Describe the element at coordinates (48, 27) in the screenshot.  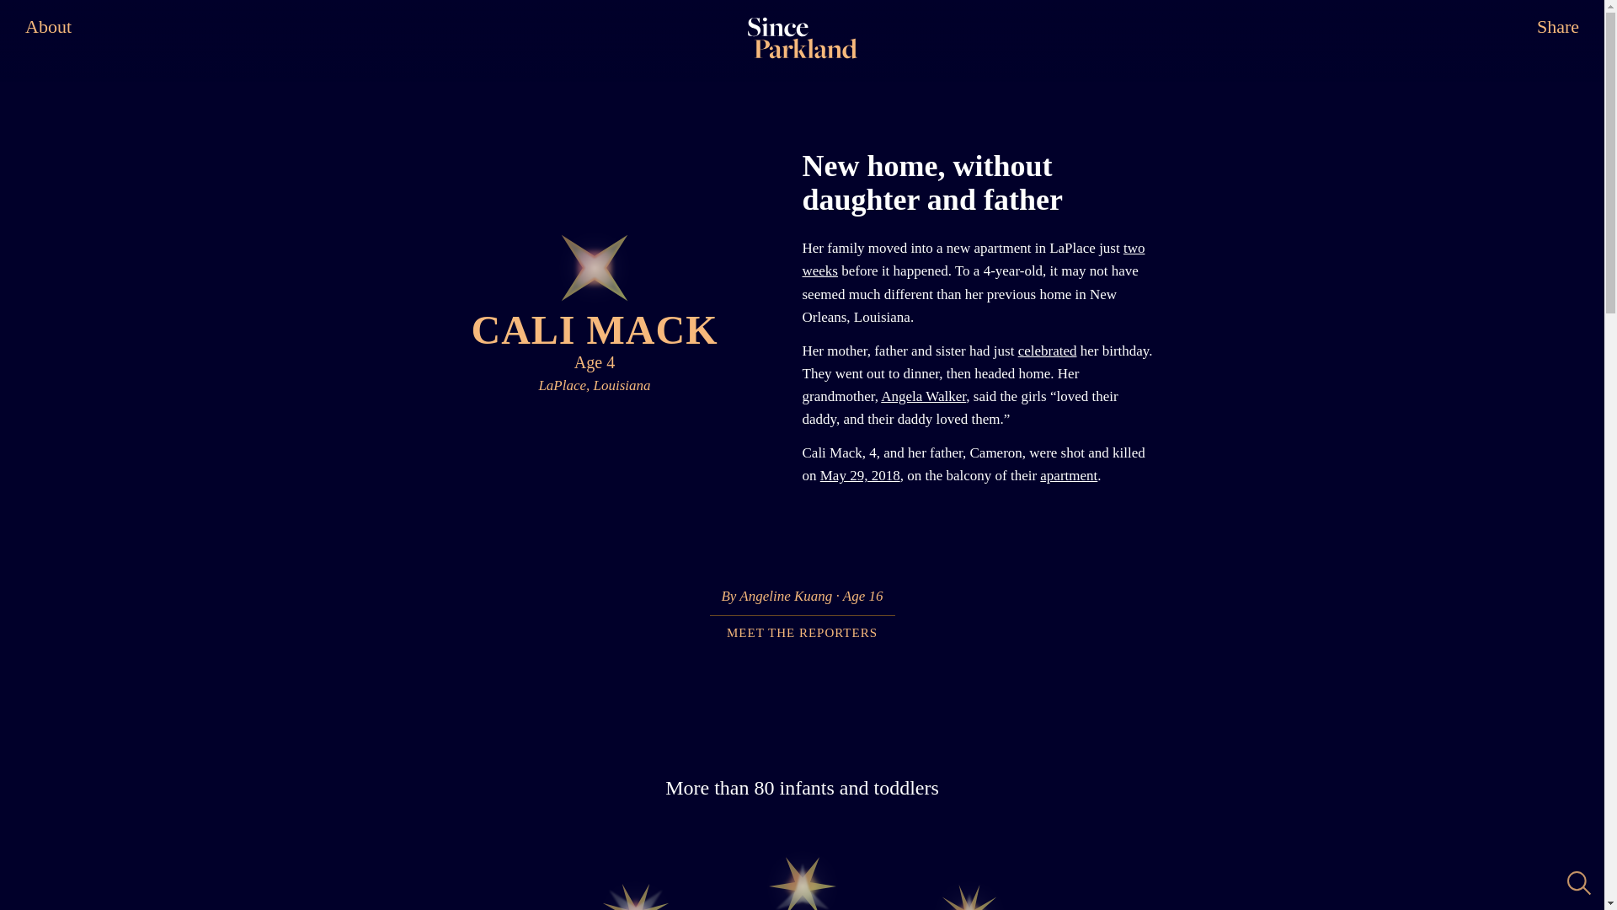
I see `About` at that location.